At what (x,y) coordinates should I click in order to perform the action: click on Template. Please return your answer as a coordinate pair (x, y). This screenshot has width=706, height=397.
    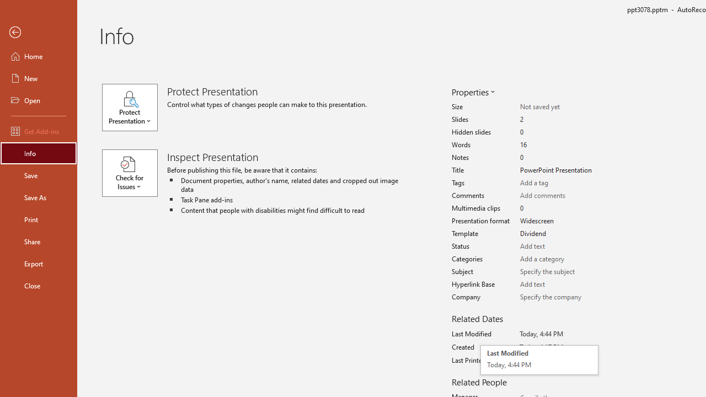
    Looking at the image, I should click on (558, 285).